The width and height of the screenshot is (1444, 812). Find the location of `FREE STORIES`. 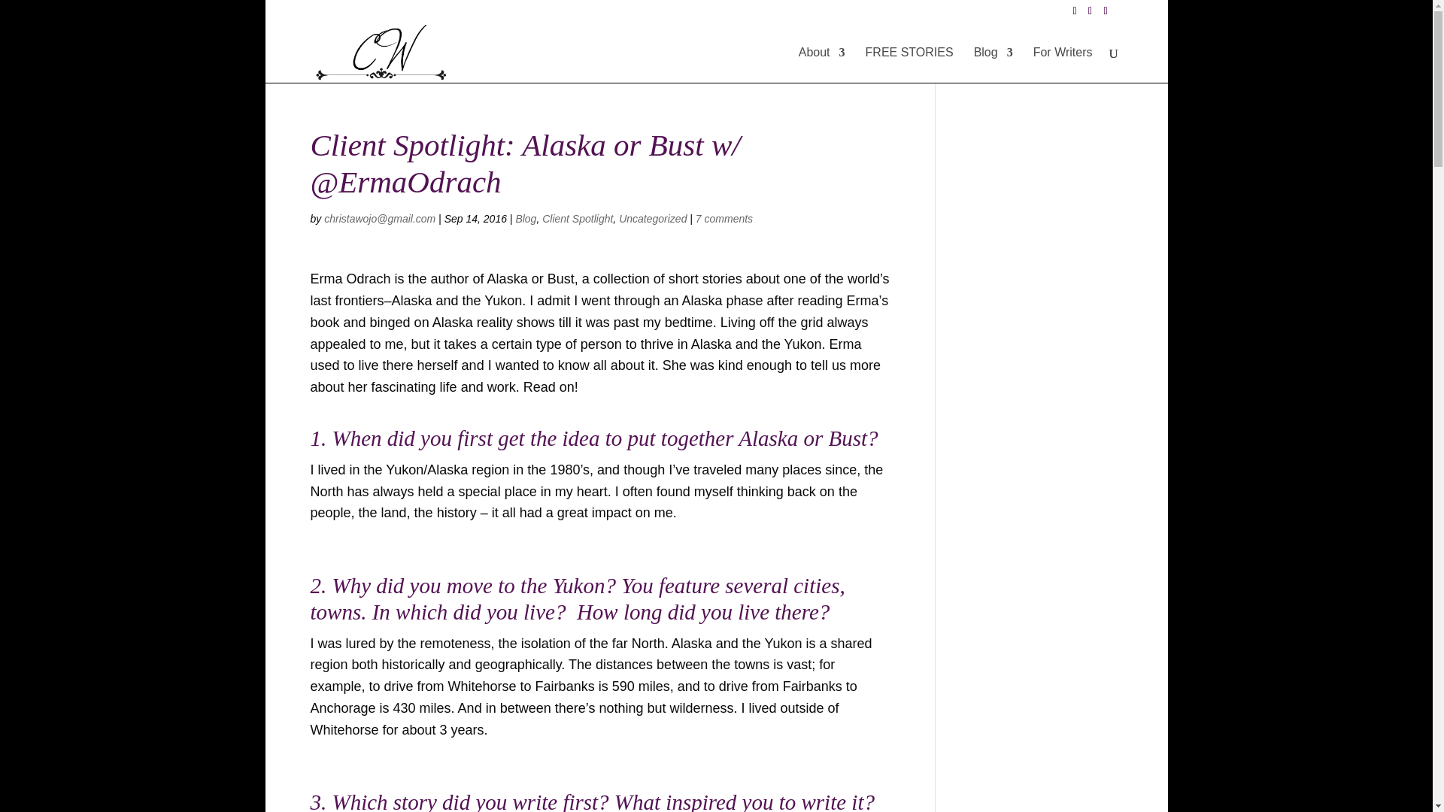

FREE STORIES is located at coordinates (909, 65).